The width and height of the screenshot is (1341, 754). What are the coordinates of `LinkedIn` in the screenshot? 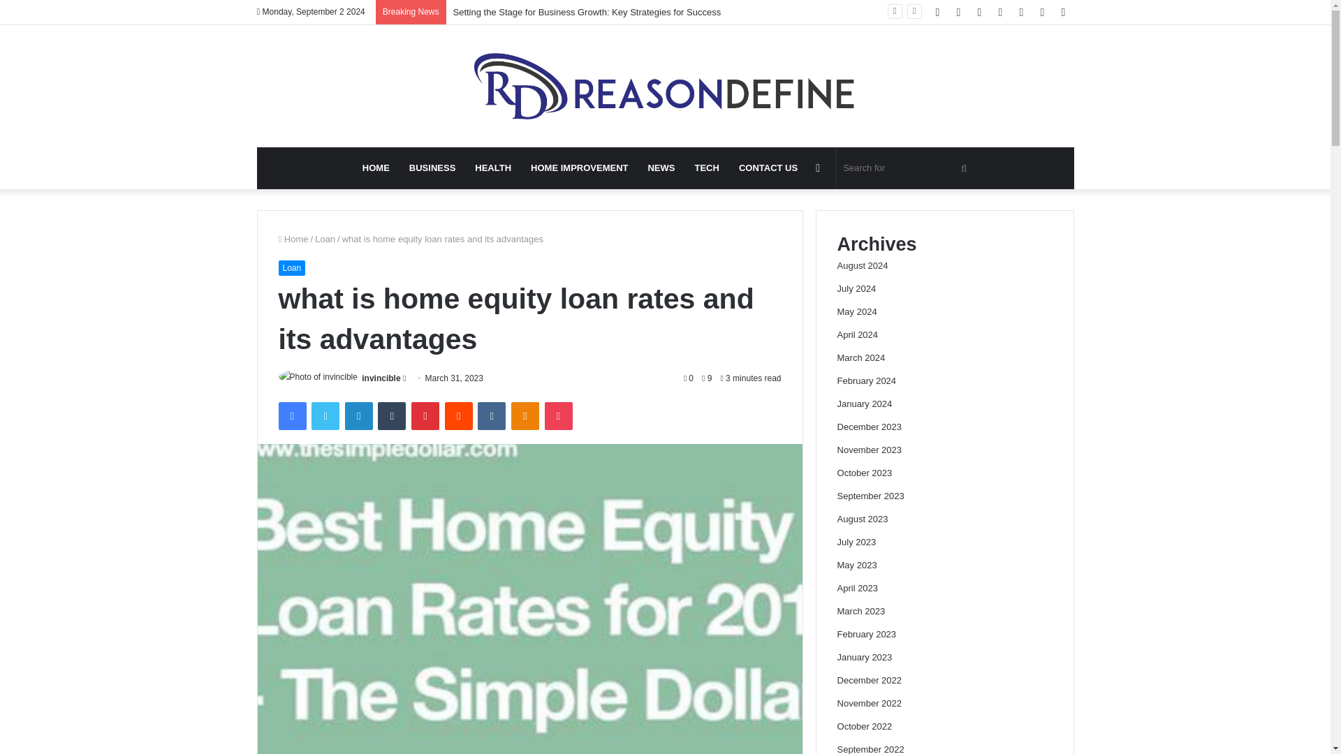 It's located at (358, 415).